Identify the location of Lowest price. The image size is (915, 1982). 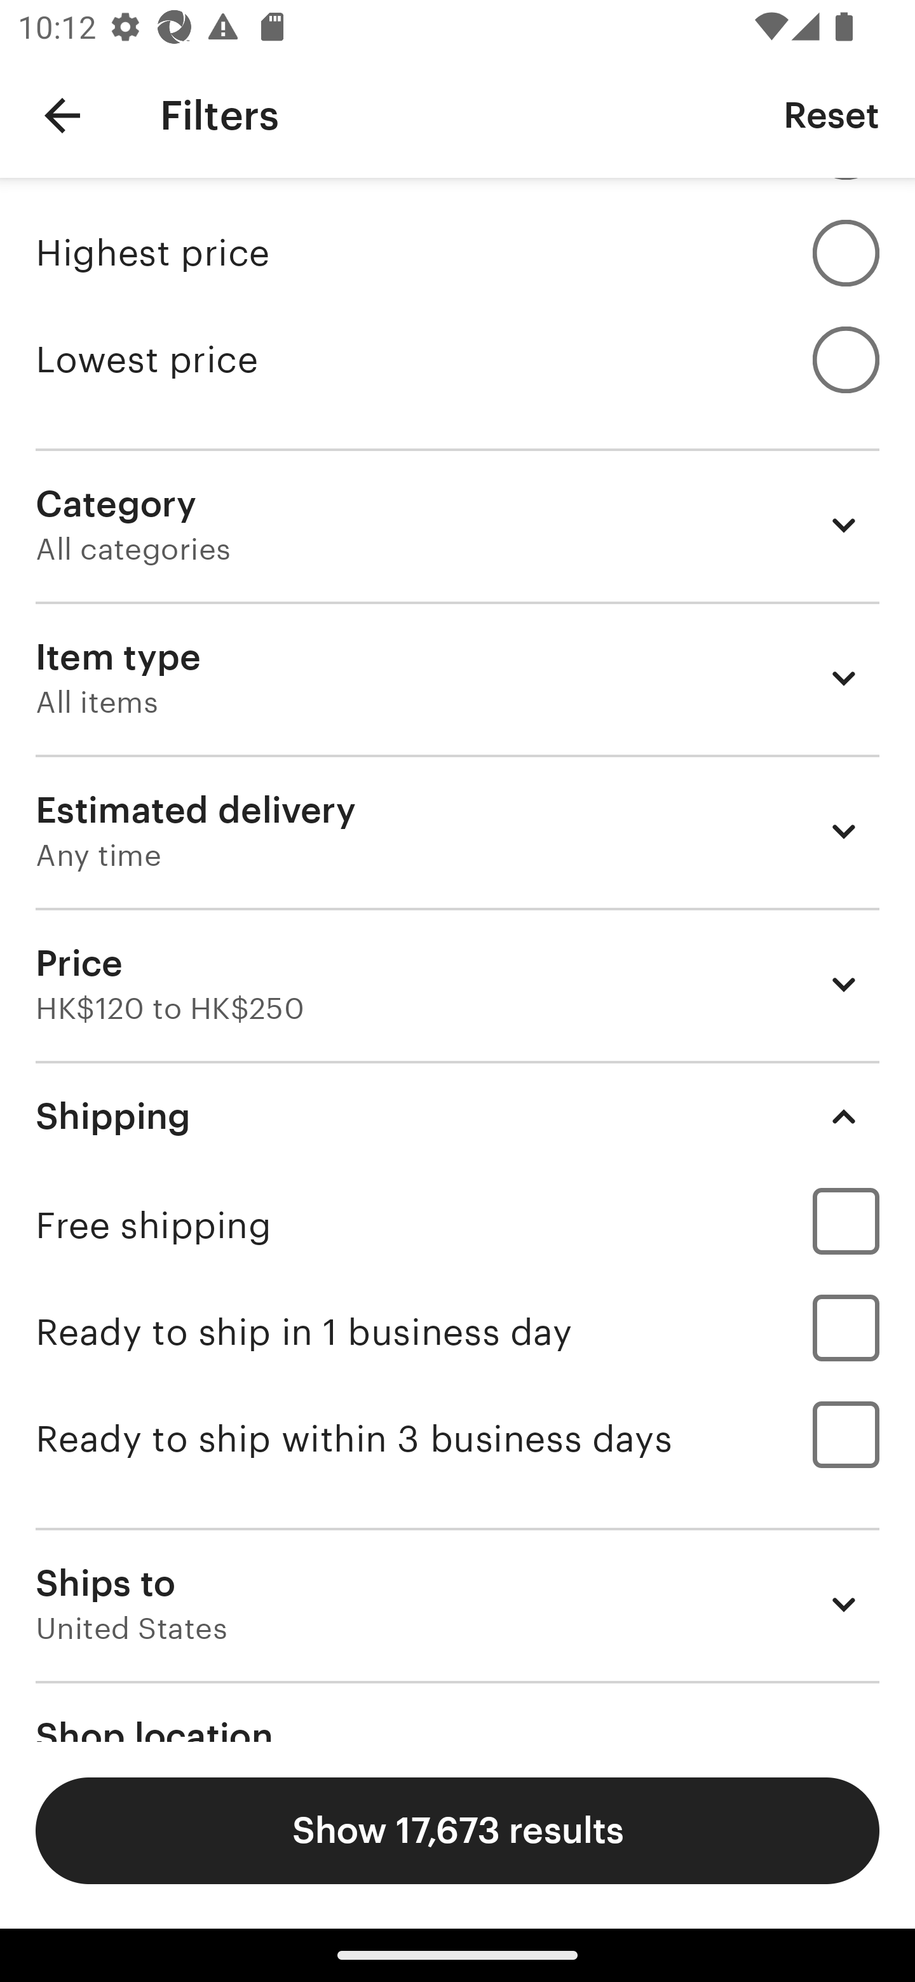
(457, 358).